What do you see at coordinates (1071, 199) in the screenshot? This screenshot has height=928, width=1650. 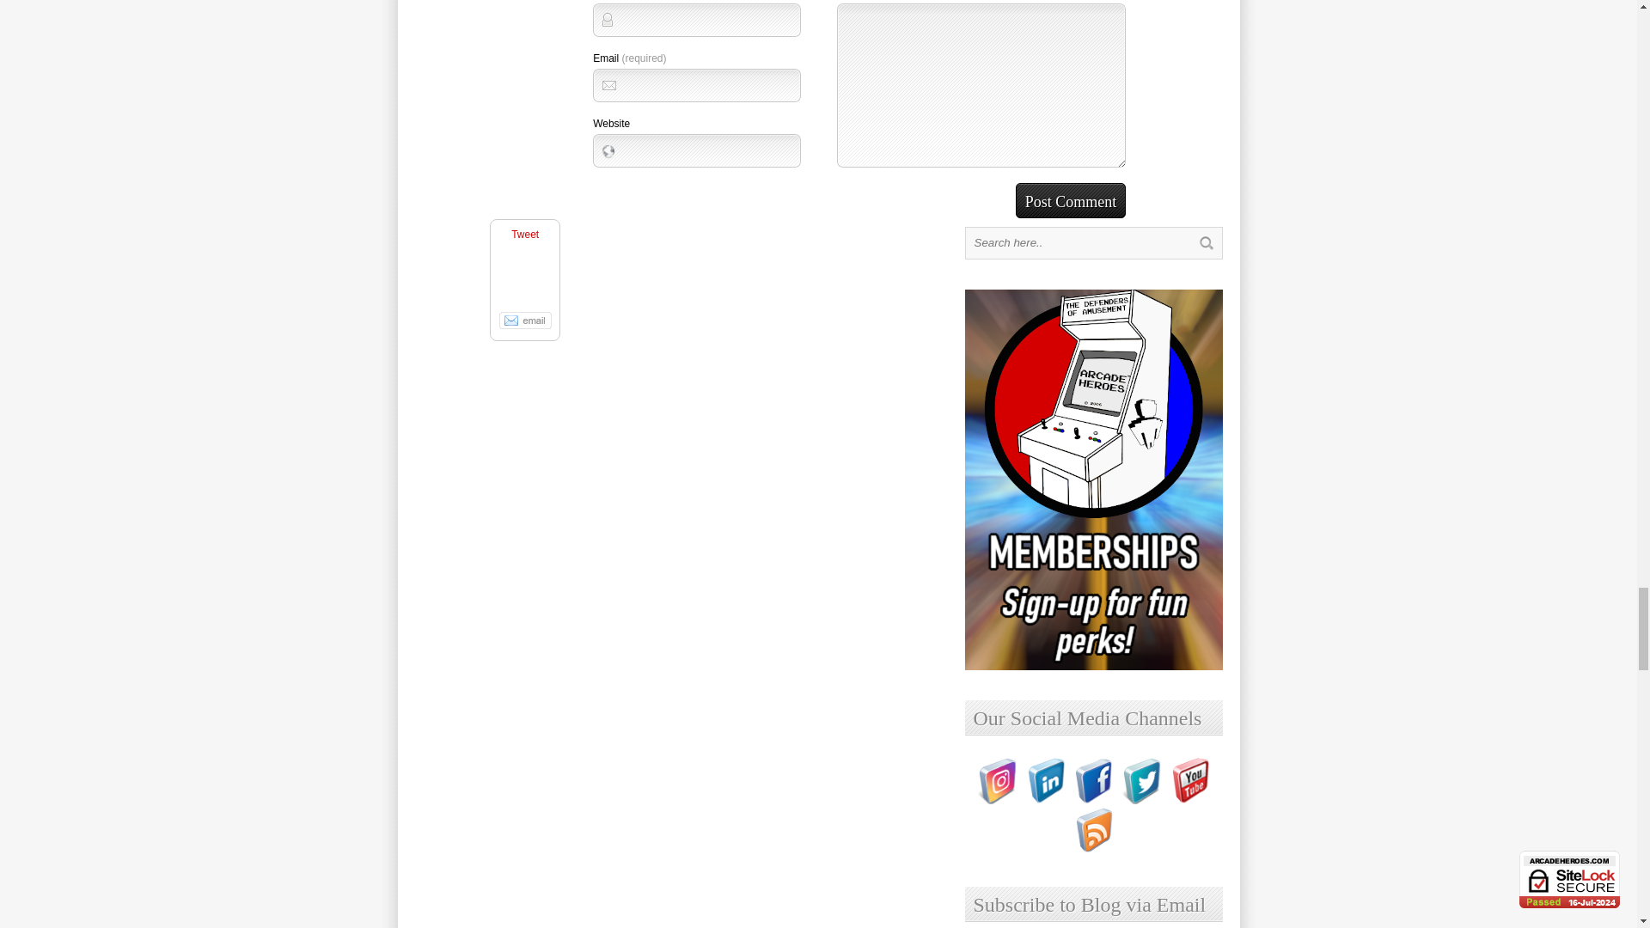 I see `Post Comment` at bounding box center [1071, 199].